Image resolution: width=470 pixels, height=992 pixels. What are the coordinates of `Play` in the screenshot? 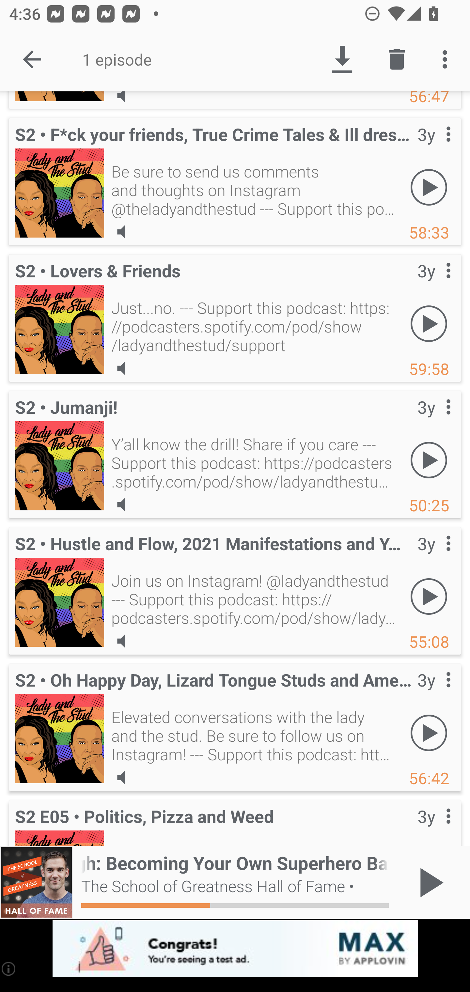 It's located at (429, 597).